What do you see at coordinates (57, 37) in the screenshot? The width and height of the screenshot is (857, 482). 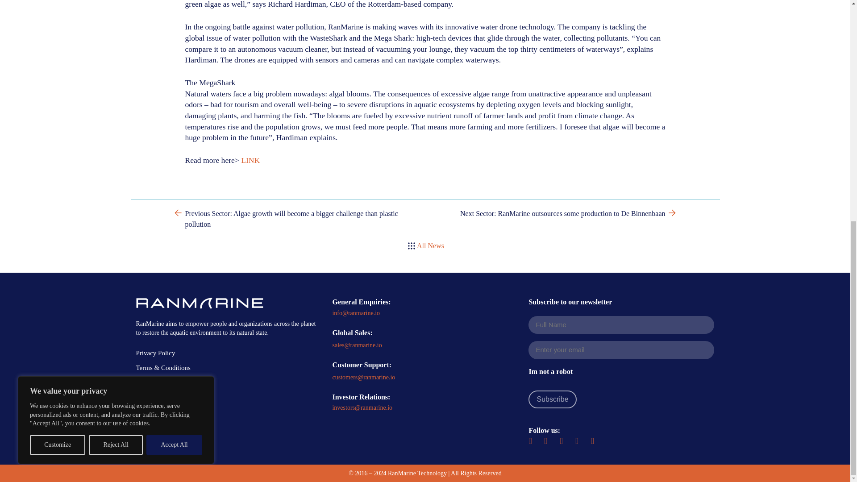 I see `Customize` at bounding box center [57, 37].